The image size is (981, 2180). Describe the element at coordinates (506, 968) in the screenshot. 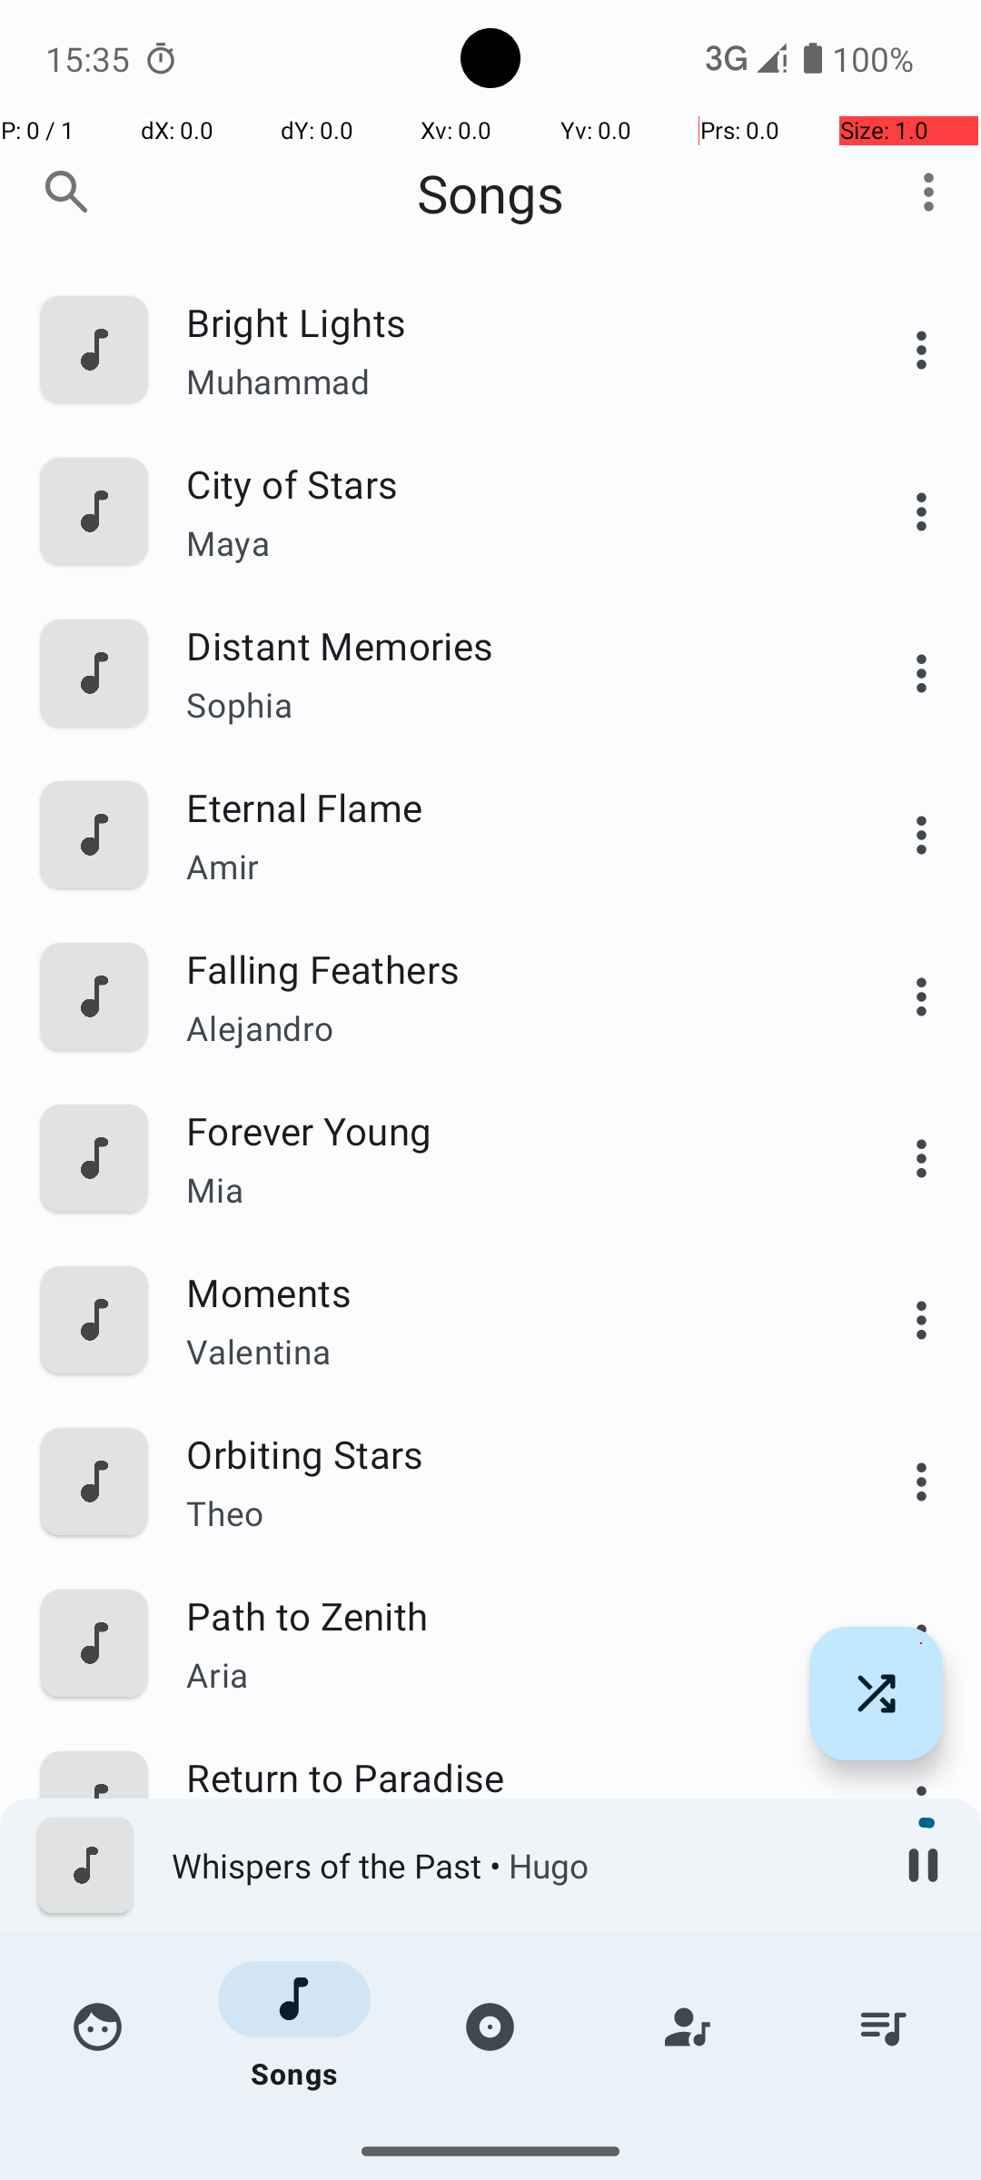

I see `Falling Feathers` at that location.